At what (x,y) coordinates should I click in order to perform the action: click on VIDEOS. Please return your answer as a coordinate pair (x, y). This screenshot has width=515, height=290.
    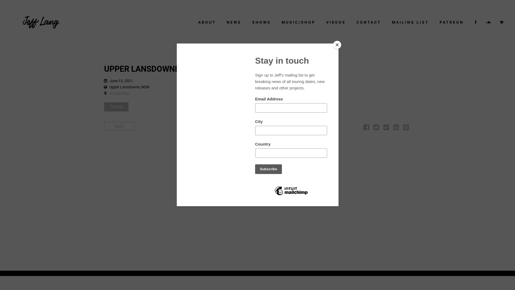
    Looking at the image, I should click on (336, 22).